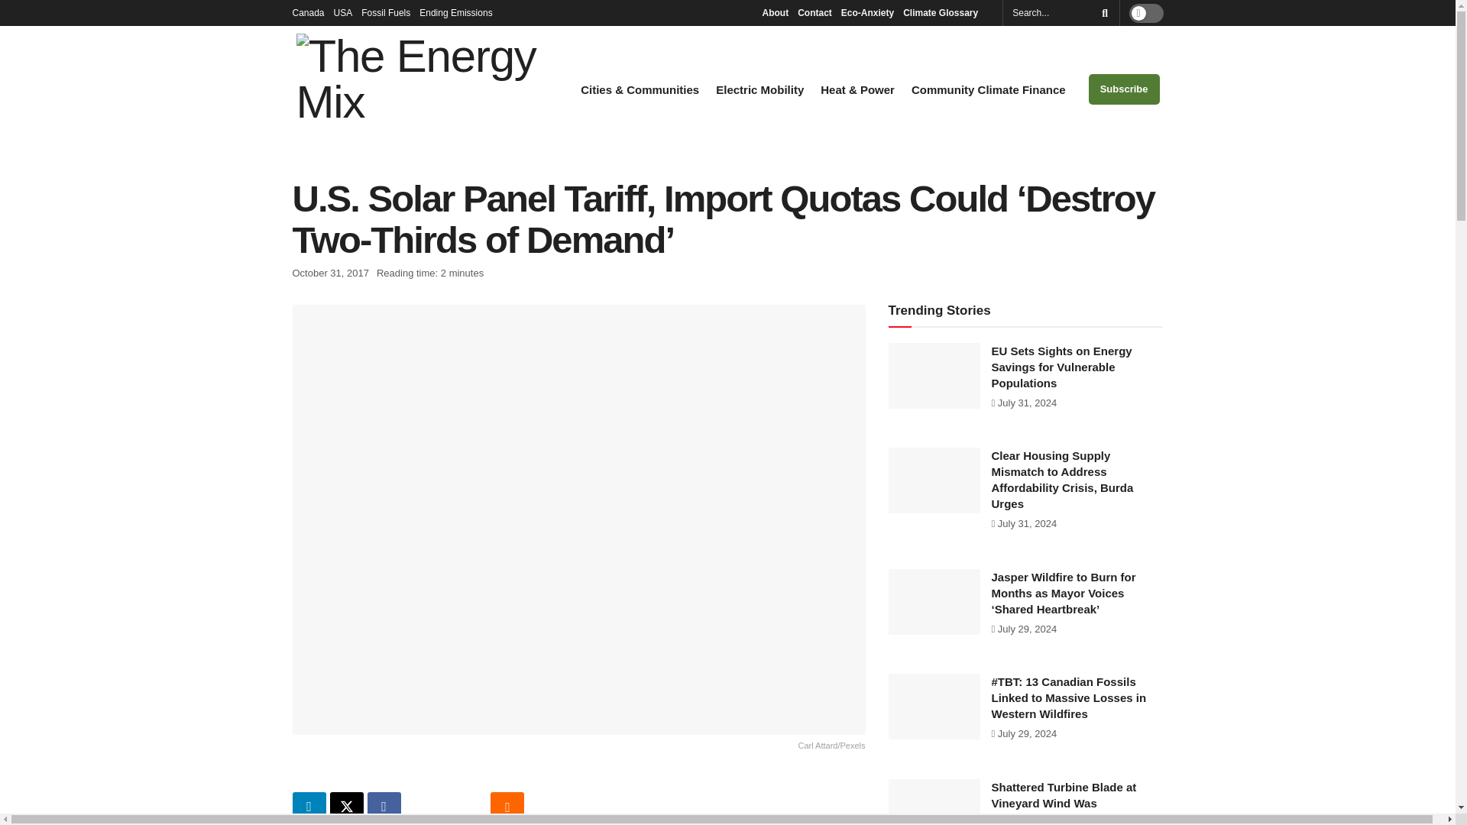 This screenshot has height=825, width=1467. I want to click on Fossil Fuels, so click(385, 12).